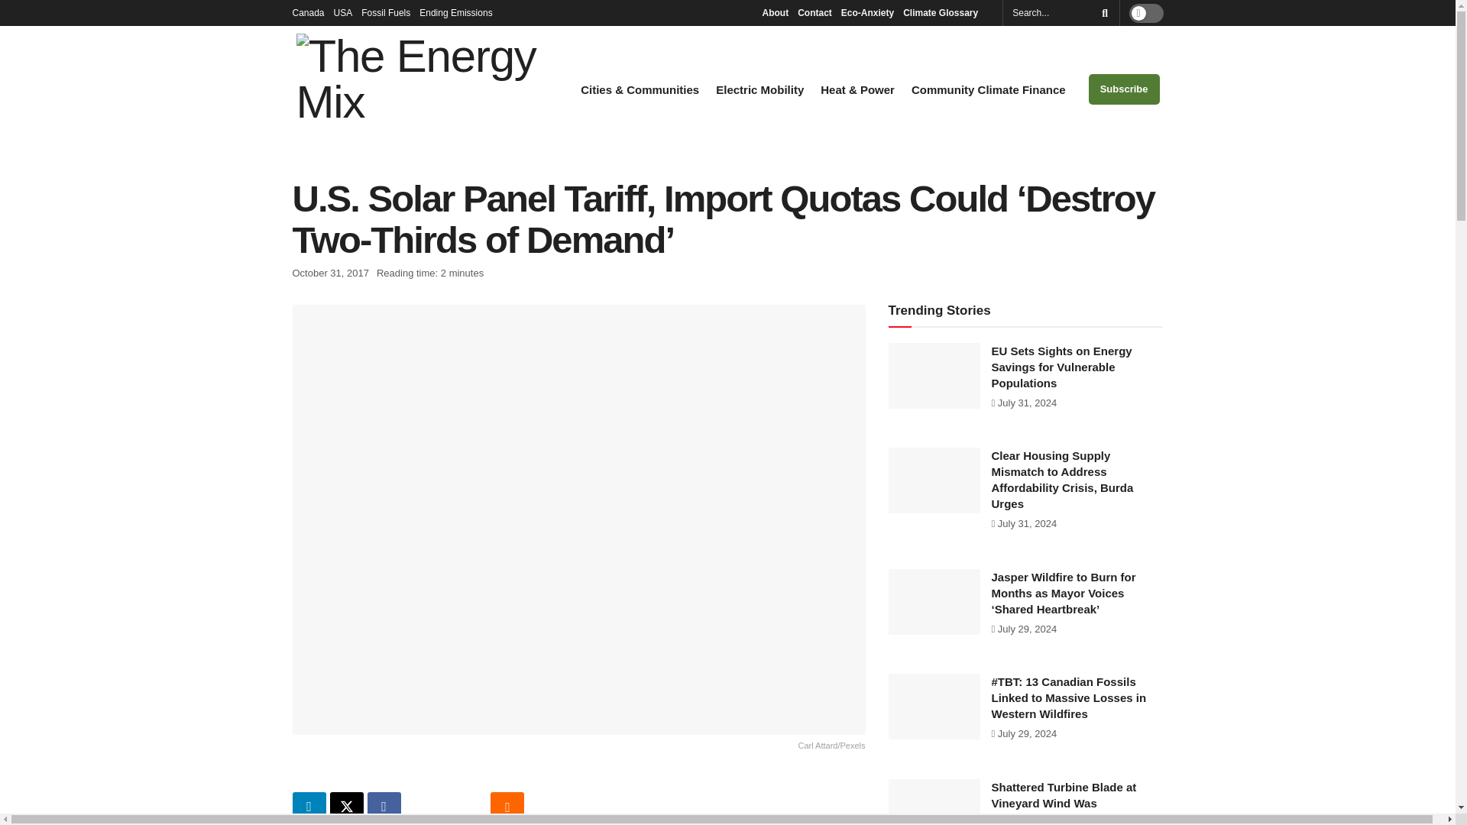 This screenshot has height=825, width=1467. I want to click on Fossil Fuels, so click(385, 12).